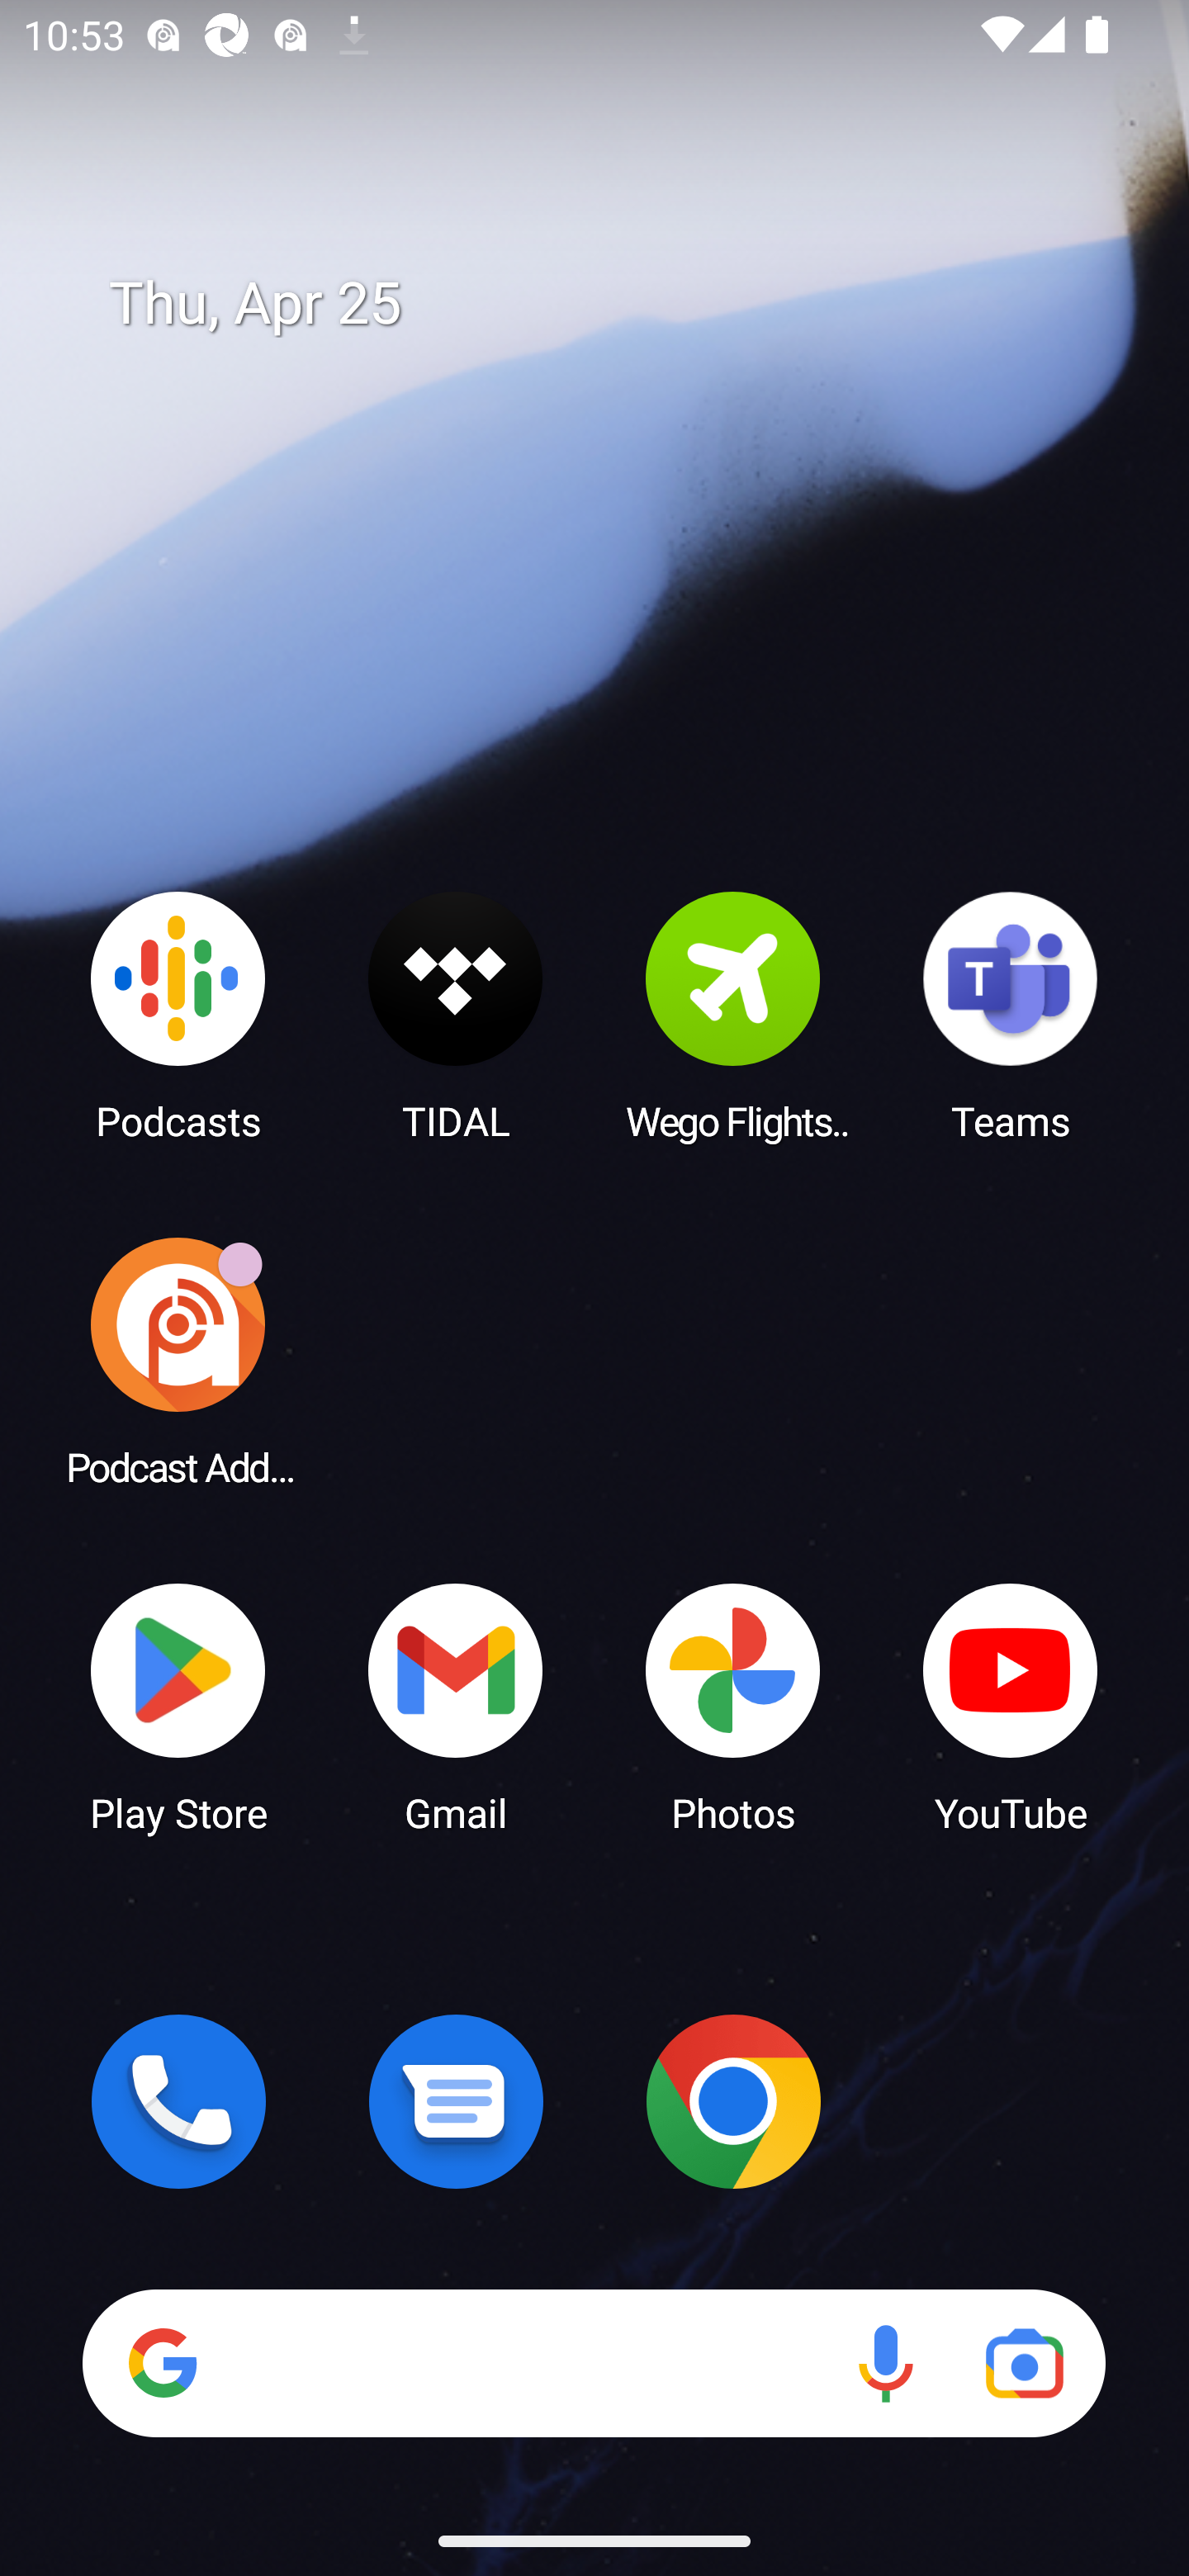 The image size is (1189, 2576). Describe the element at coordinates (885, 2363) in the screenshot. I see `Voice search` at that location.